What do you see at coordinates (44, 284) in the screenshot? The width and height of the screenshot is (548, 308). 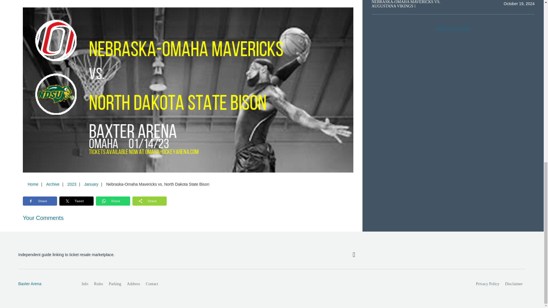 I see `Baxter Arena` at bounding box center [44, 284].